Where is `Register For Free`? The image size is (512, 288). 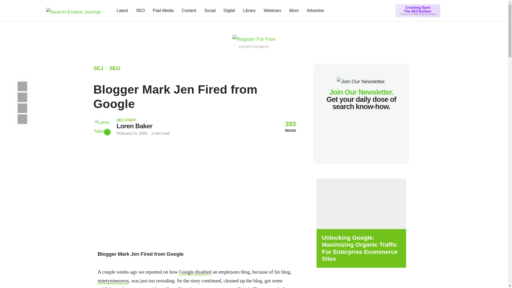 Register For Free is located at coordinates (418, 10).